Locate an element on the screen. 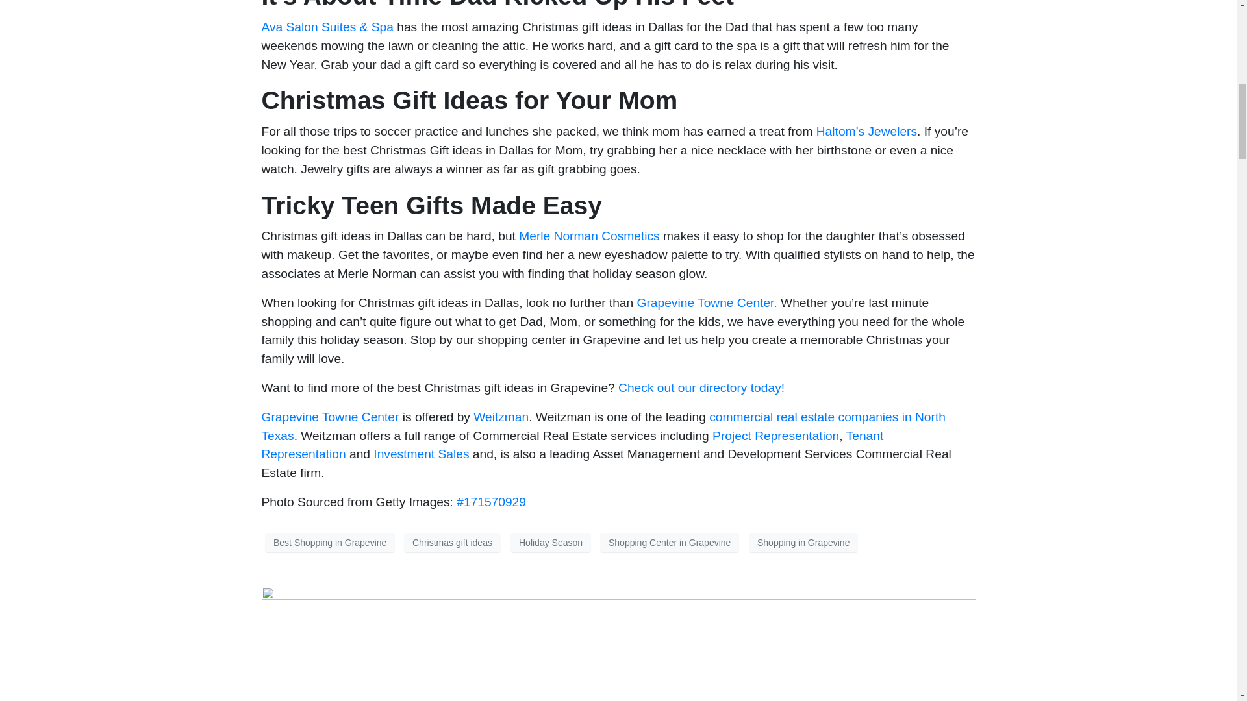 Image resolution: width=1247 pixels, height=701 pixels. Check out our directory today! is located at coordinates (701, 388).